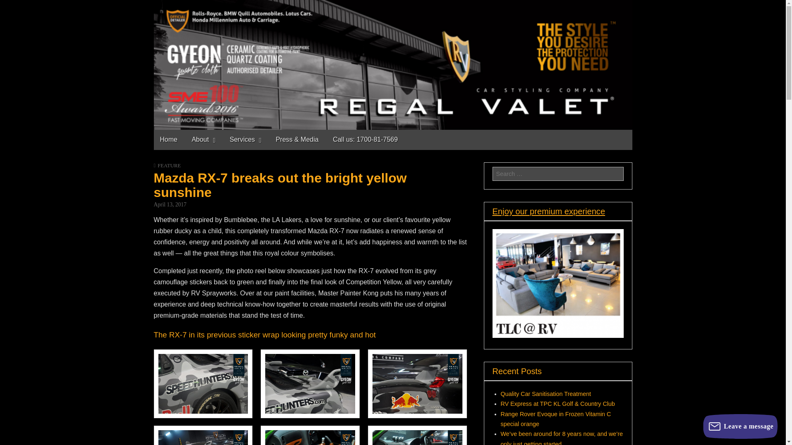  What do you see at coordinates (168, 139) in the screenshot?
I see `Home` at bounding box center [168, 139].